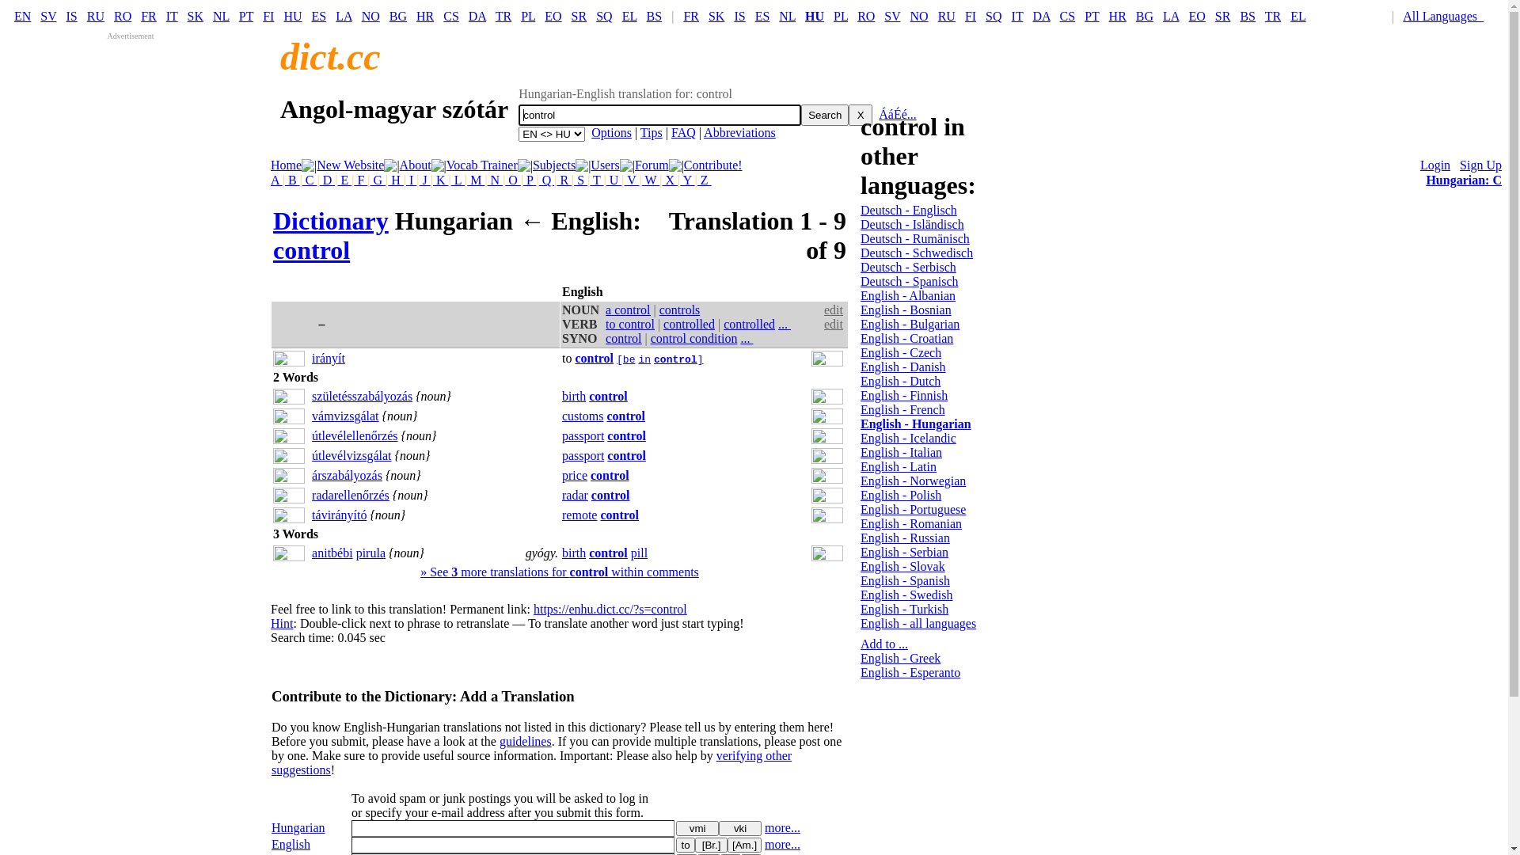 Image resolution: width=1520 pixels, height=855 pixels. What do you see at coordinates (331, 57) in the screenshot?
I see `dict.cc` at bounding box center [331, 57].